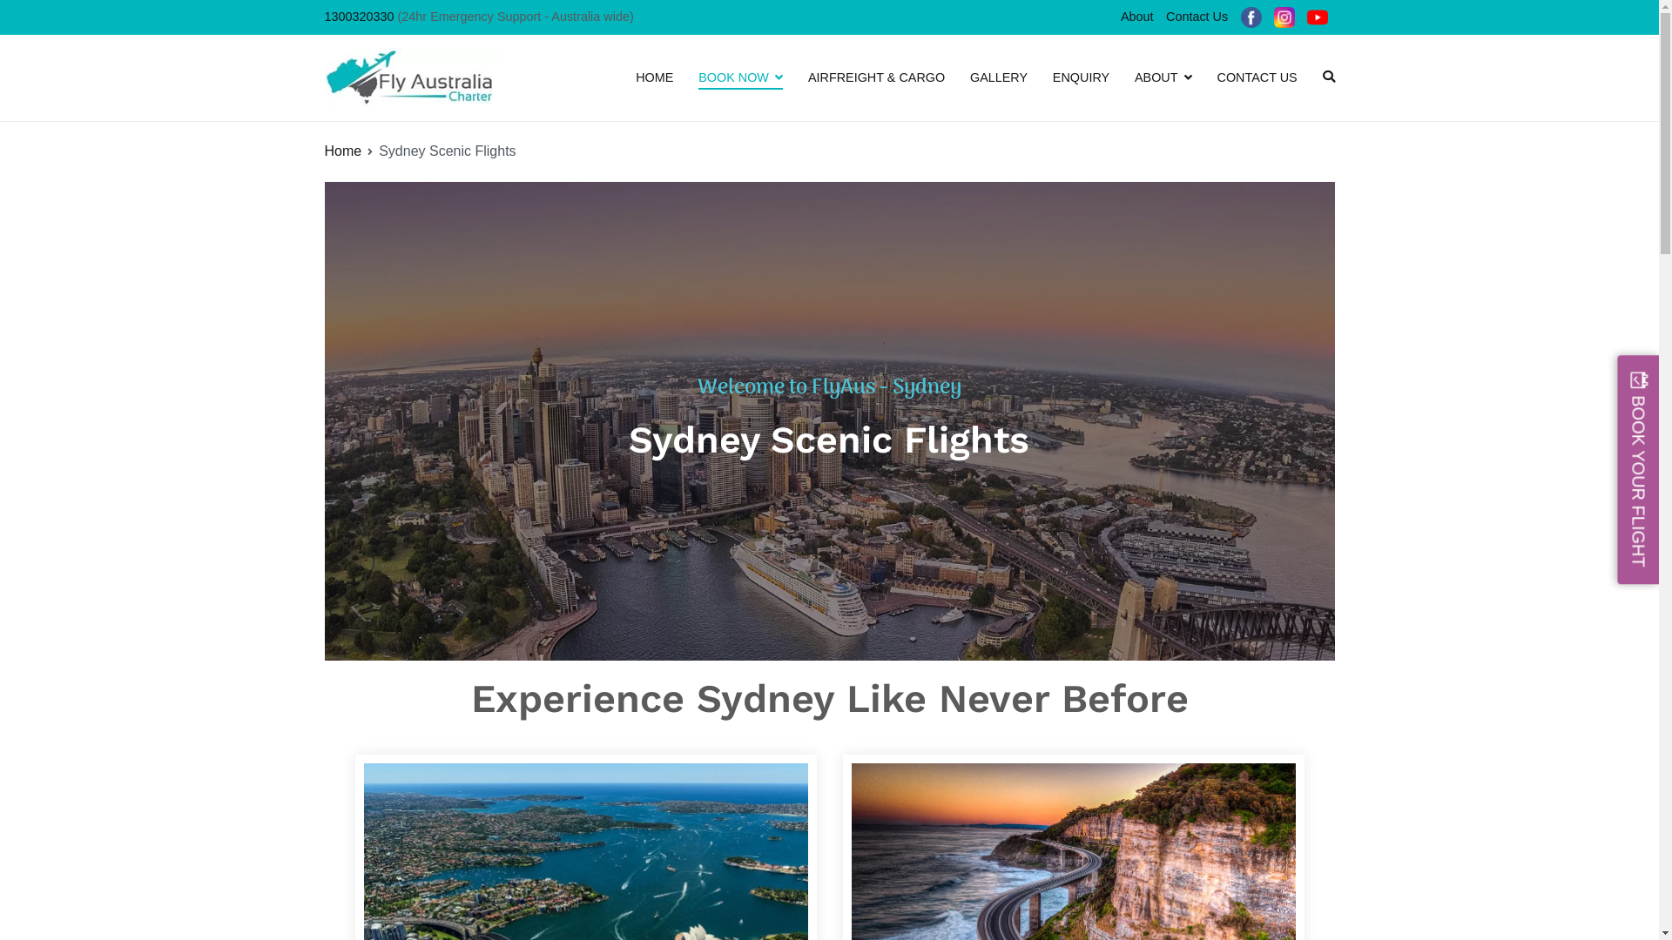  What do you see at coordinates (343, 151) in the screenshot?
I see `Home` at bounding box center [343, 151].